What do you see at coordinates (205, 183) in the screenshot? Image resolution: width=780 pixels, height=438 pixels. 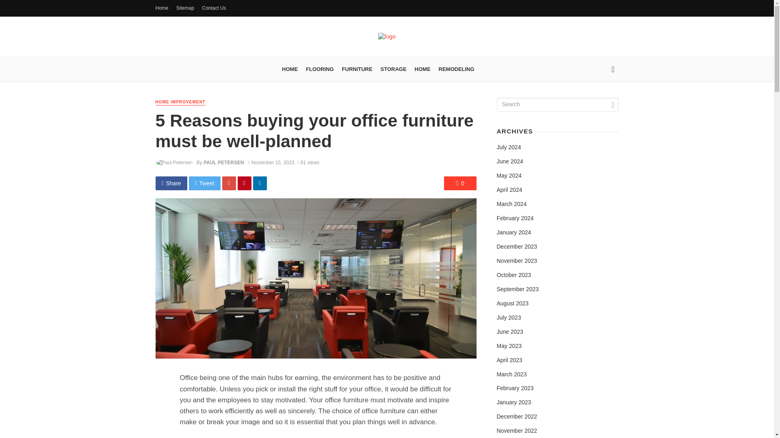 I see `Share on Twitter` at bounding box center [205, 183].